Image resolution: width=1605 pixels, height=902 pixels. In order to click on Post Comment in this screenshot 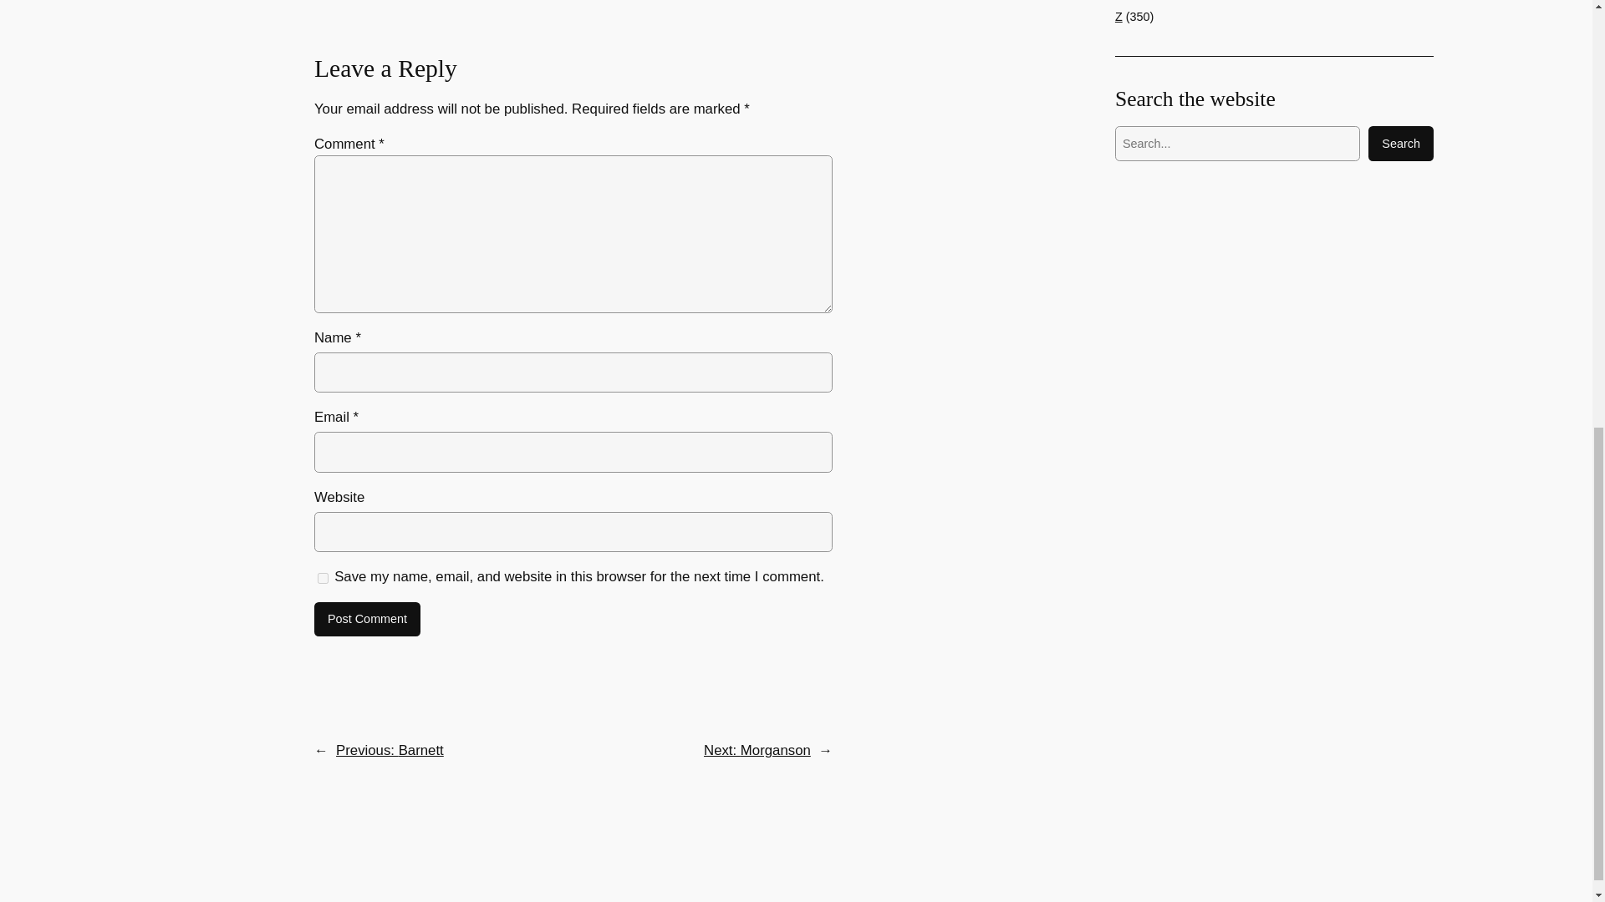, I will do `click(368, 620)`.